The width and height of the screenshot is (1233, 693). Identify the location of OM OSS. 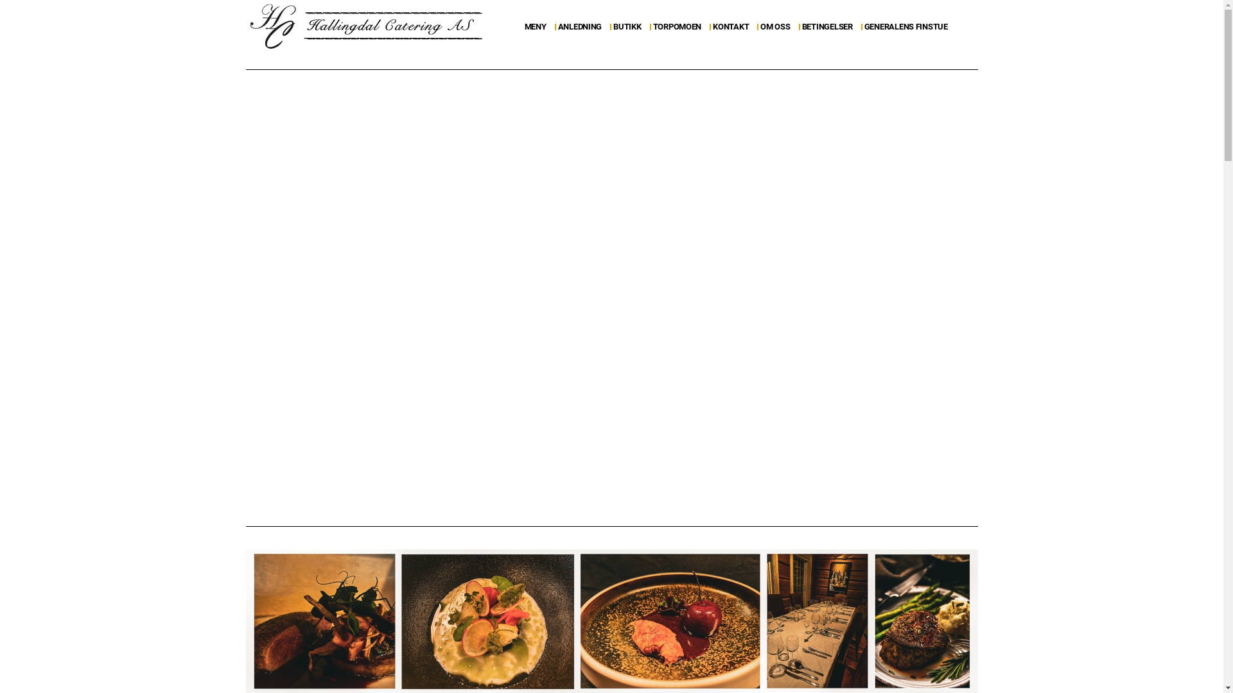
(778, 27).